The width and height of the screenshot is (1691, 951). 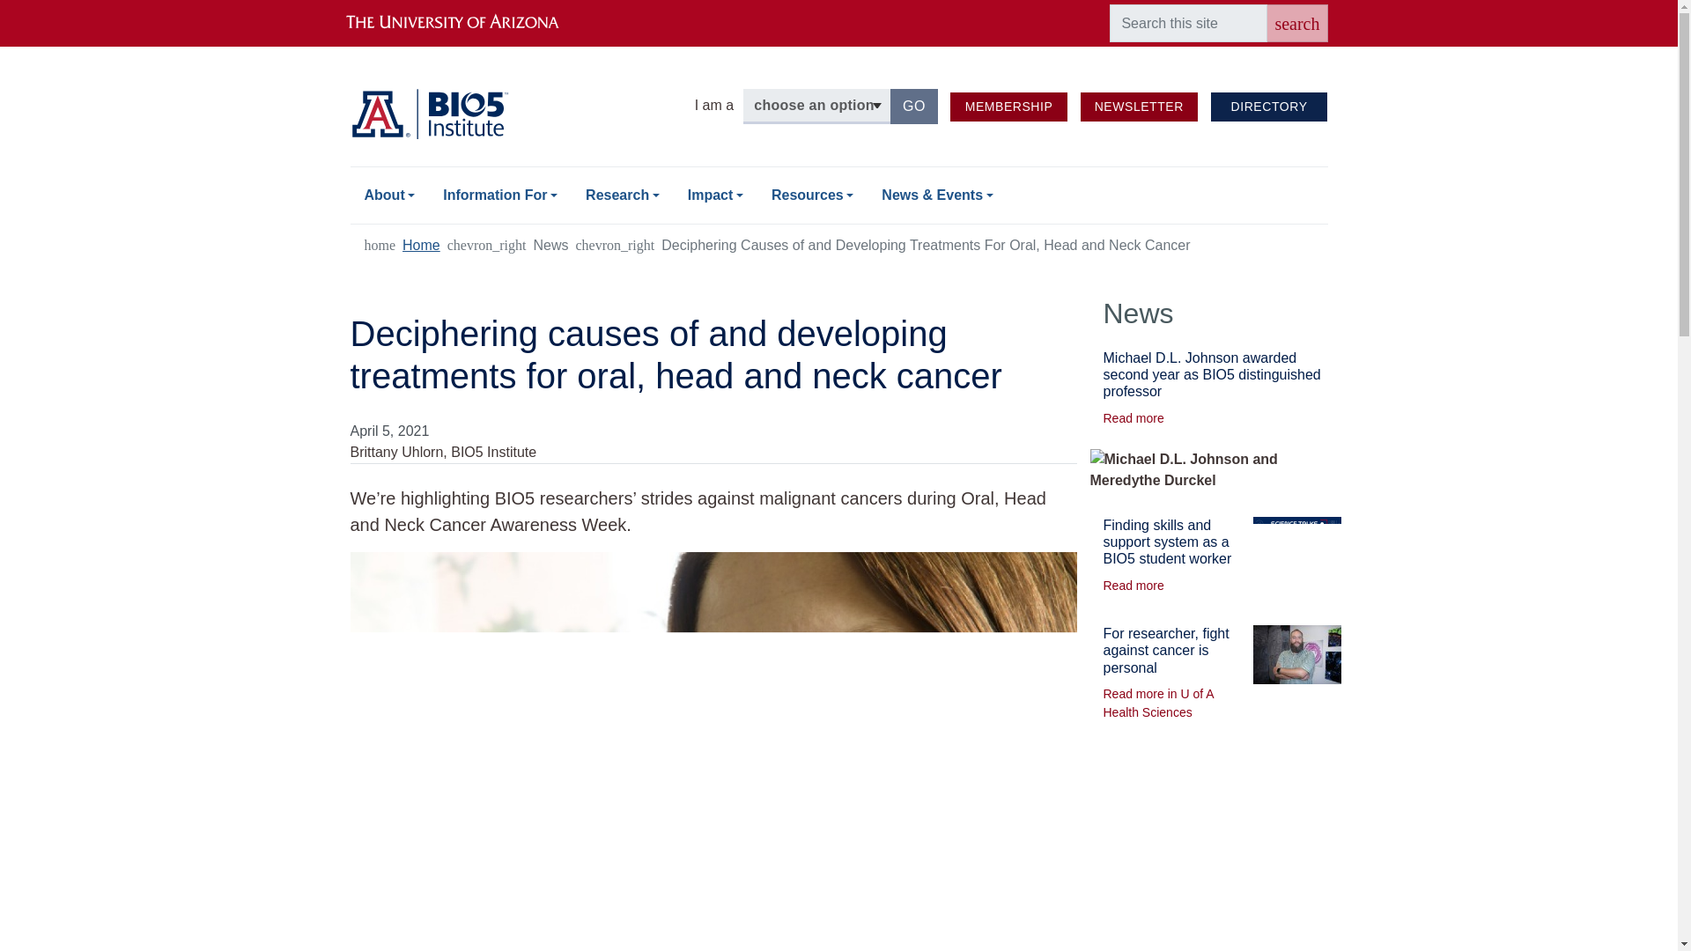 What do you see at coordinates (715, 195) in the screenshot?
I see `Impact` at bounding box center [715, 195].